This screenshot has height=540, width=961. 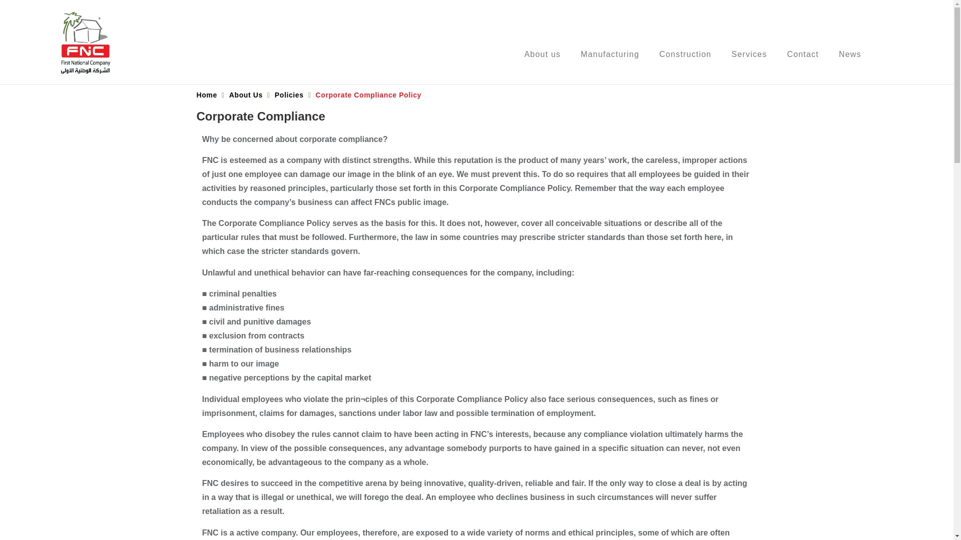 I want to click on Construction, so click(x=685, y=54).